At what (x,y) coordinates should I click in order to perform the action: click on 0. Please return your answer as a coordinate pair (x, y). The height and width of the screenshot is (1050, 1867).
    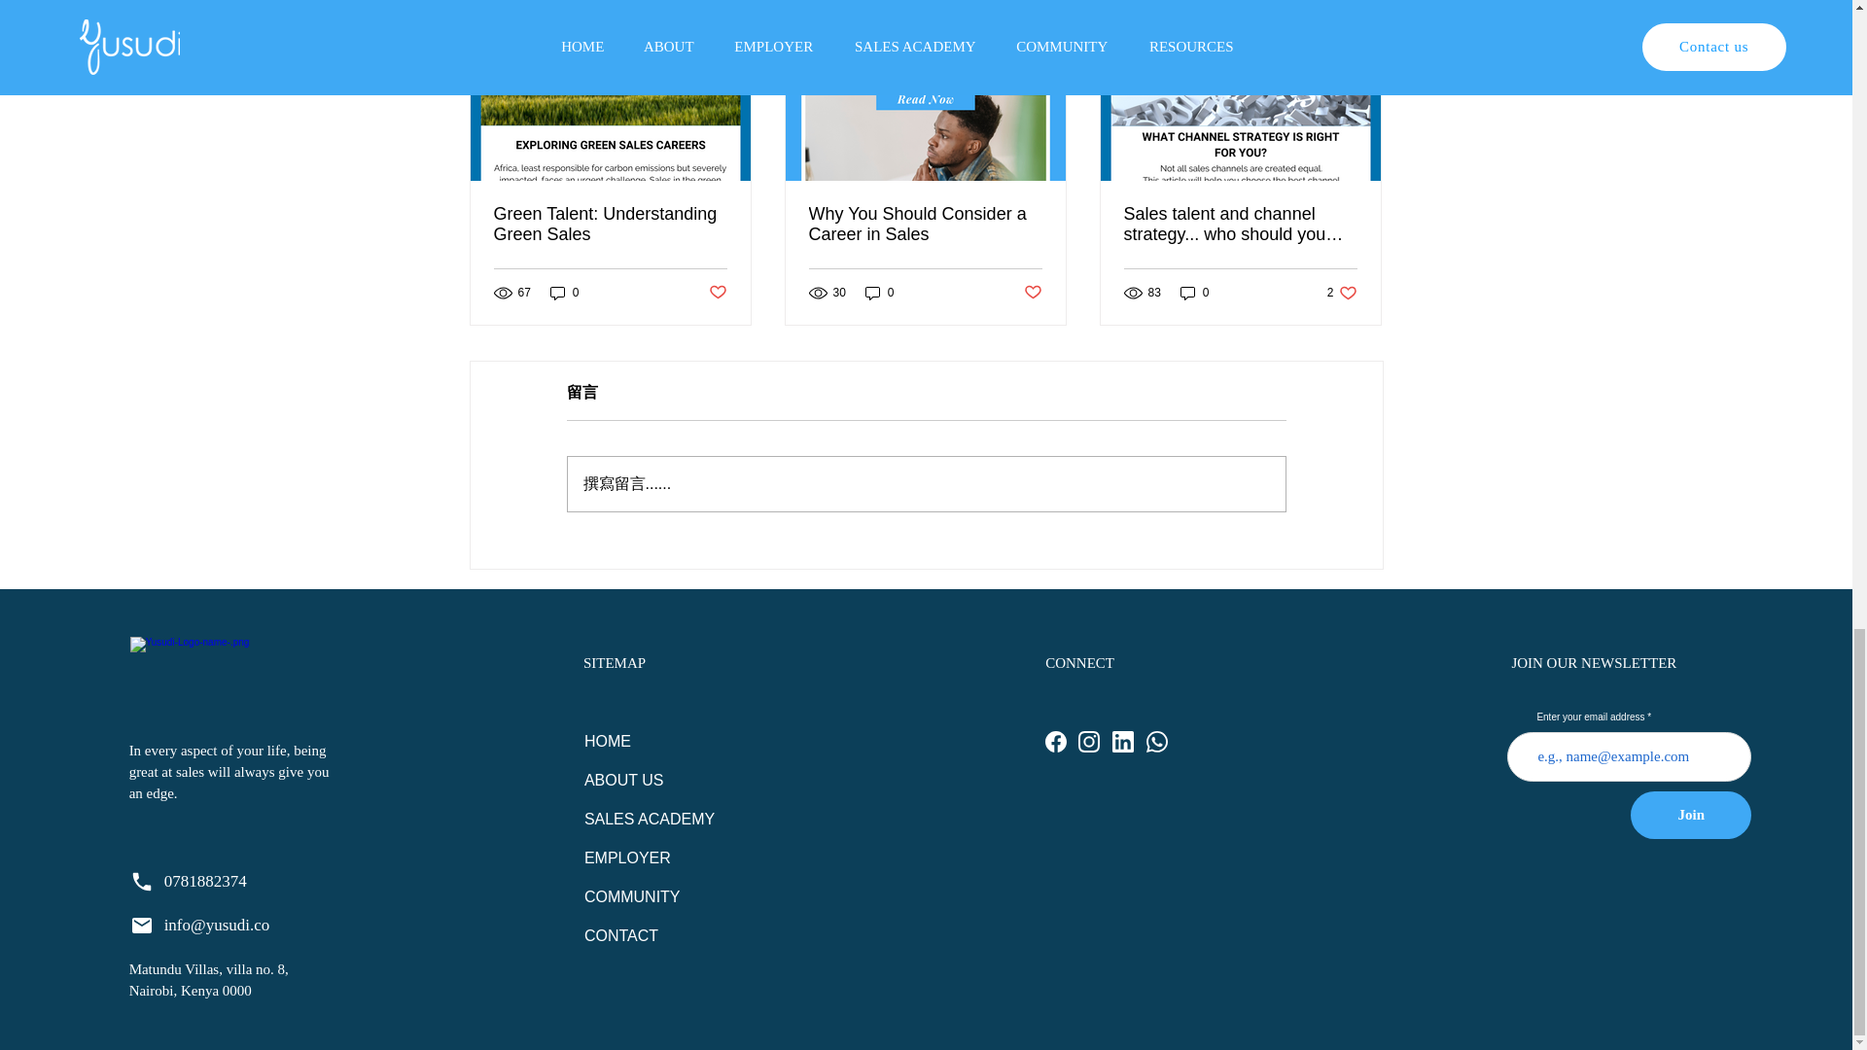
    Looking at the image, I should click on (879, 292).